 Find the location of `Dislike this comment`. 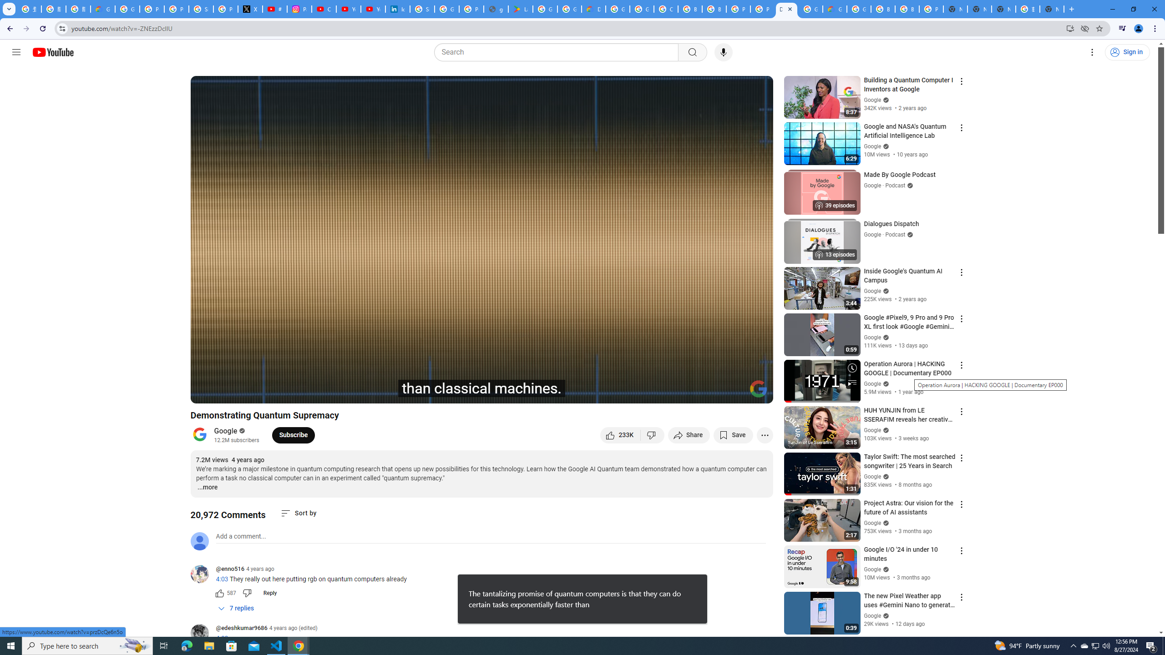

Dislike this comment is located at coordinates (246, 593).